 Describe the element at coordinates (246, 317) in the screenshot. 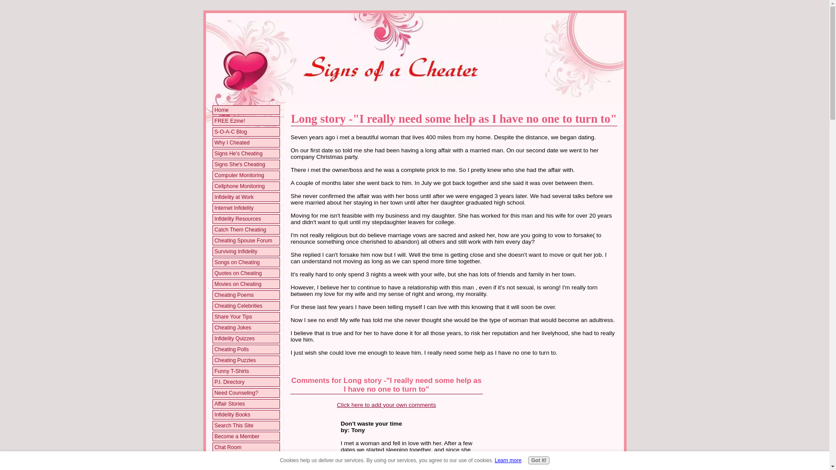

I see `Share Your Tips` at that location.